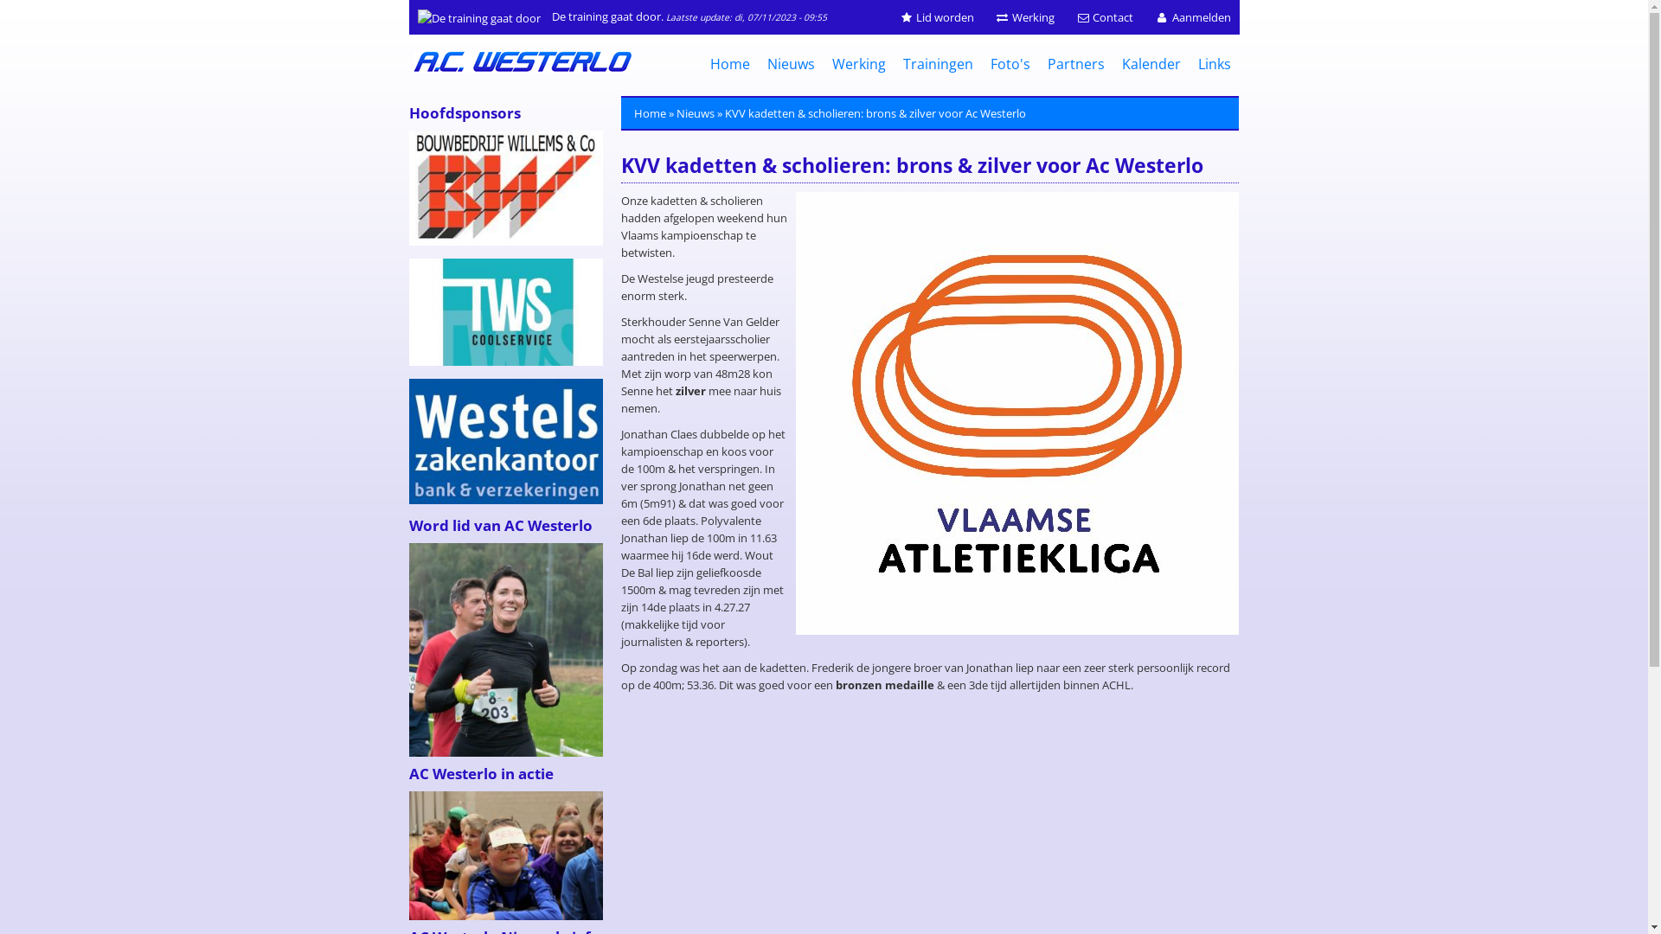 This screenshot has height=934, width=1661. I want to click on  , so click(524, 72).